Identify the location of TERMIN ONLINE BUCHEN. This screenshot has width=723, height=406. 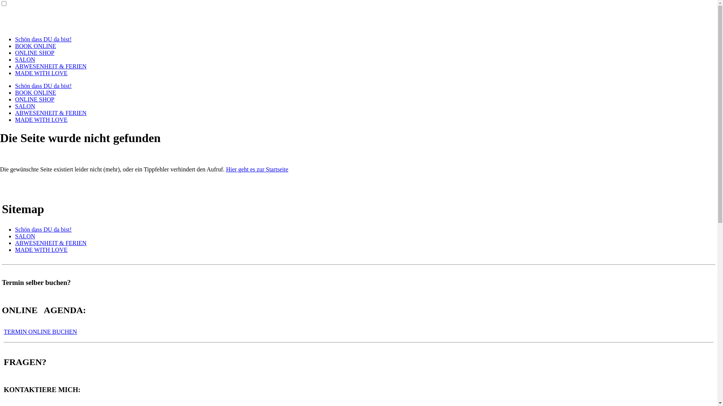
(41, 332).